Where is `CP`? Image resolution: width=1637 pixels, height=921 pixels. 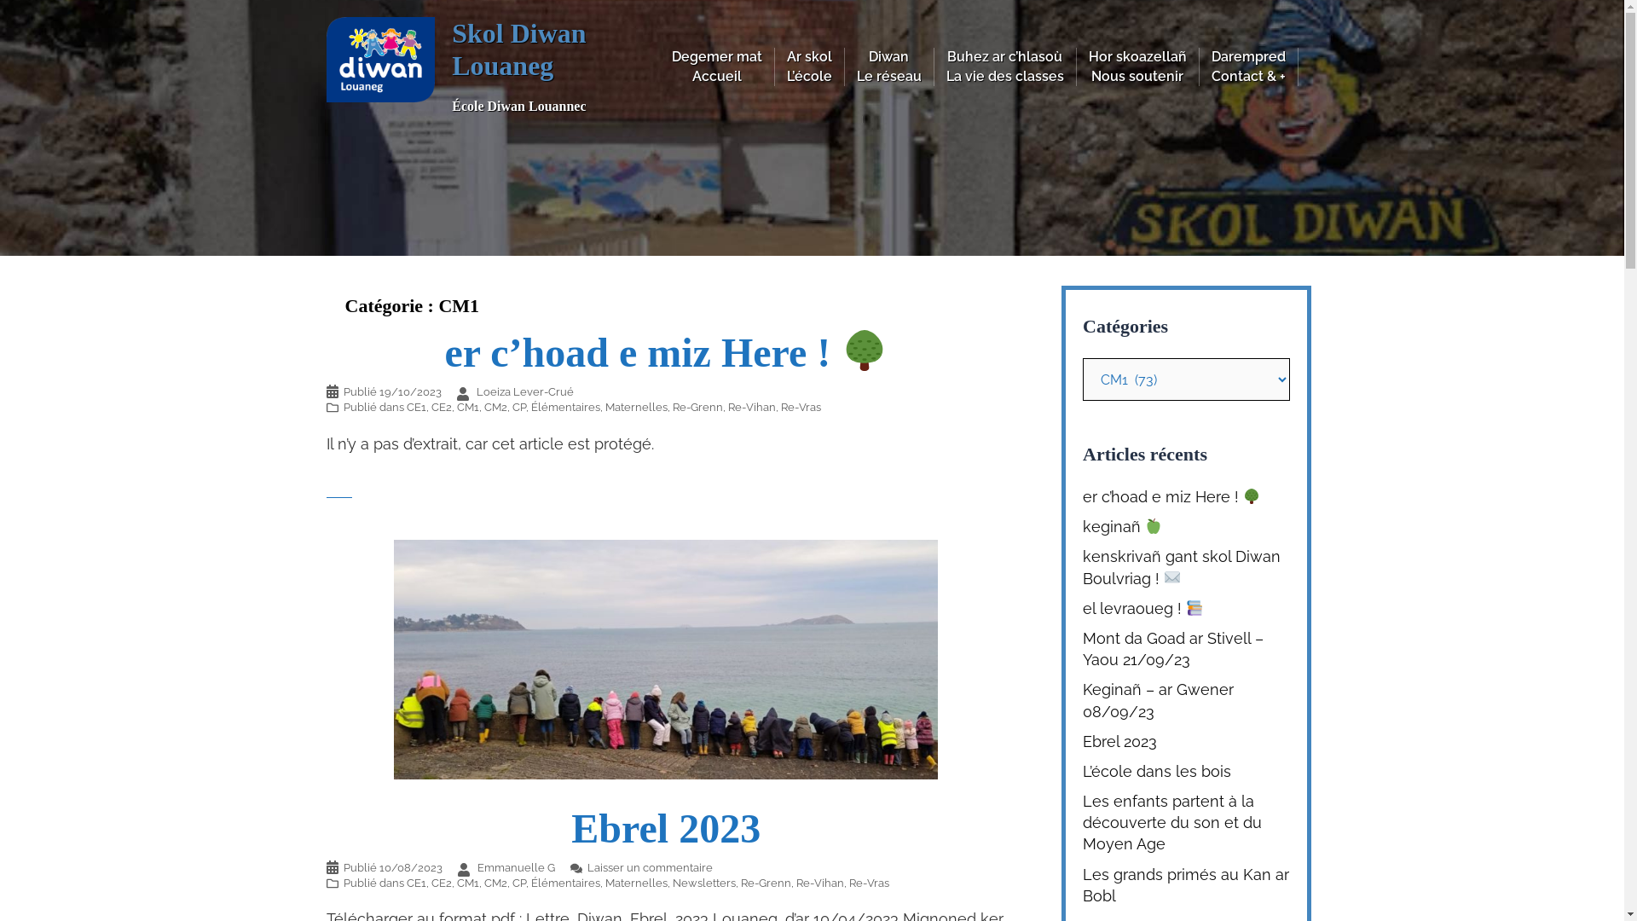
CP is located at coordinates (518, 408).